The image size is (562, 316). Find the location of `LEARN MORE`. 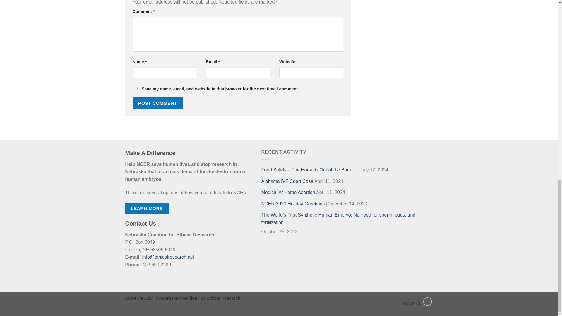

LEARN MORE is located at coordinates (147, 208).